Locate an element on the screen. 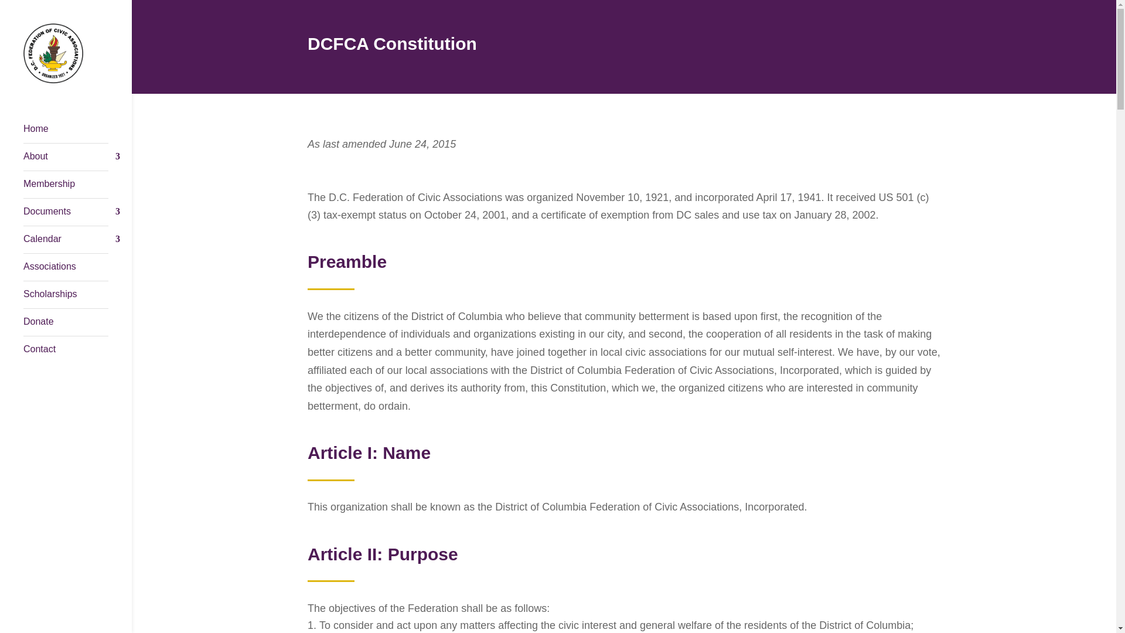 The height and width of the screenshot is (633, 1125). Associations is located at coordinates (77, 272).